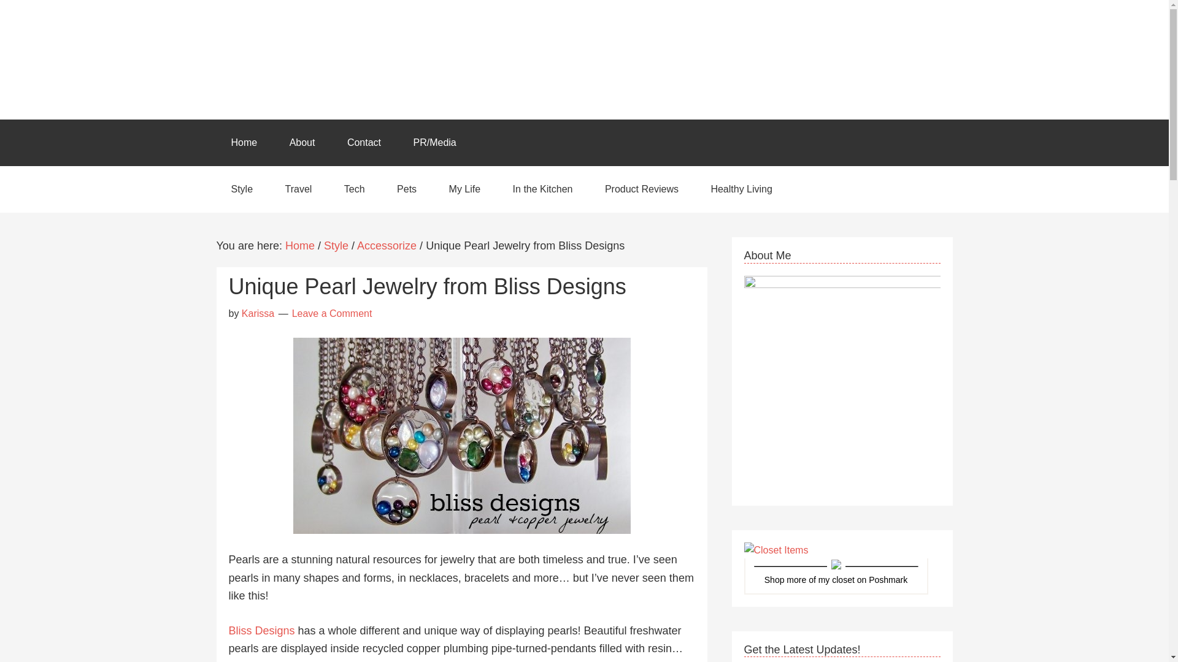 The image size is (1178, 662). What do you see at coordinates (461, 435) in the screenshot?
I see `anne bliss jewelry designs` at bounding box center [461, 435].